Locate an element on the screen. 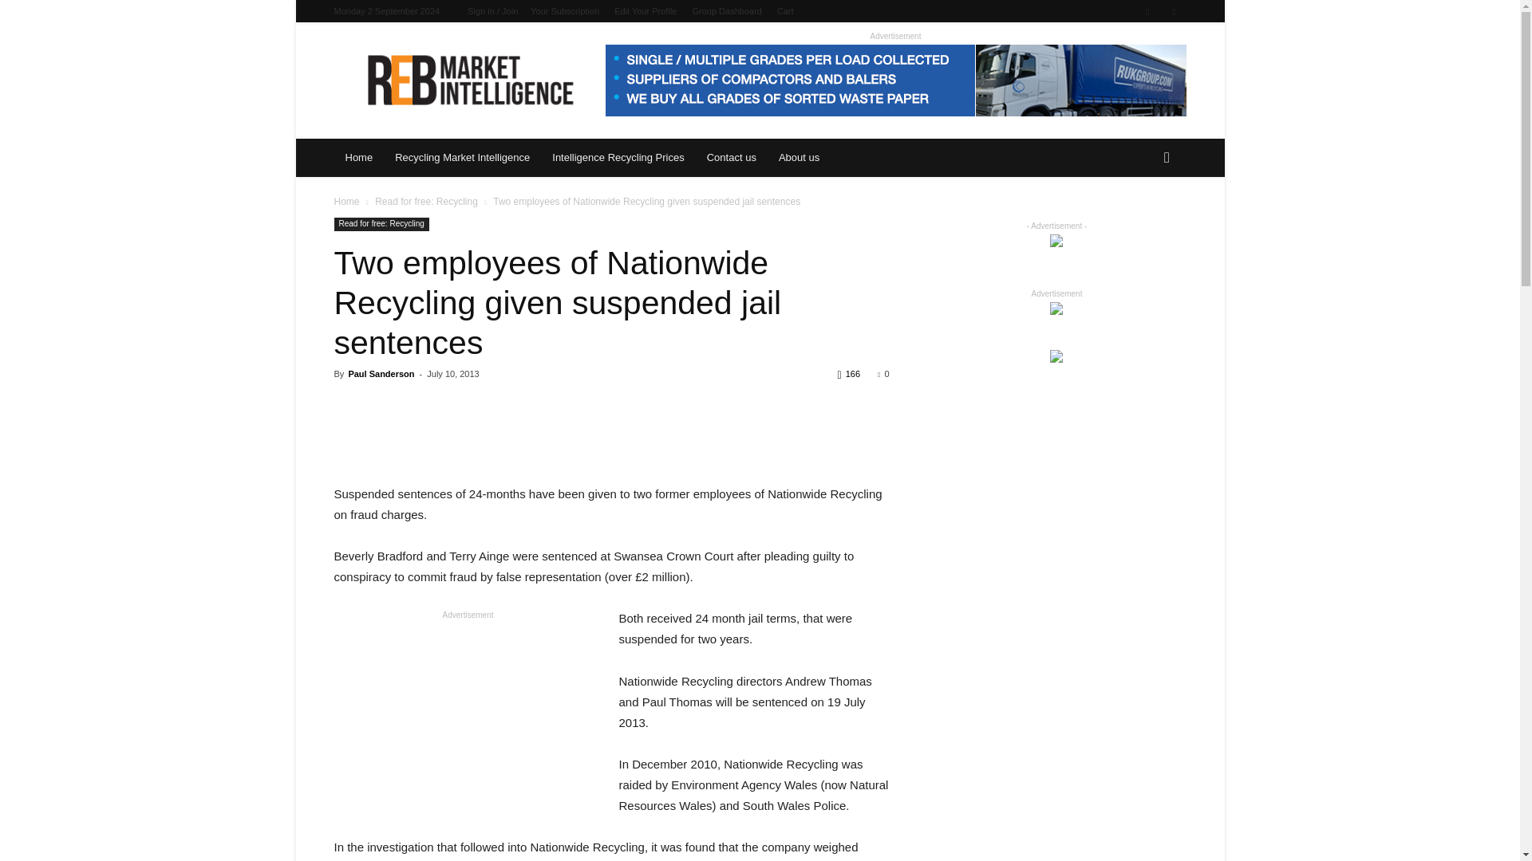  View all posts in Read for free: Recycling is located at coordinates (426, 202).